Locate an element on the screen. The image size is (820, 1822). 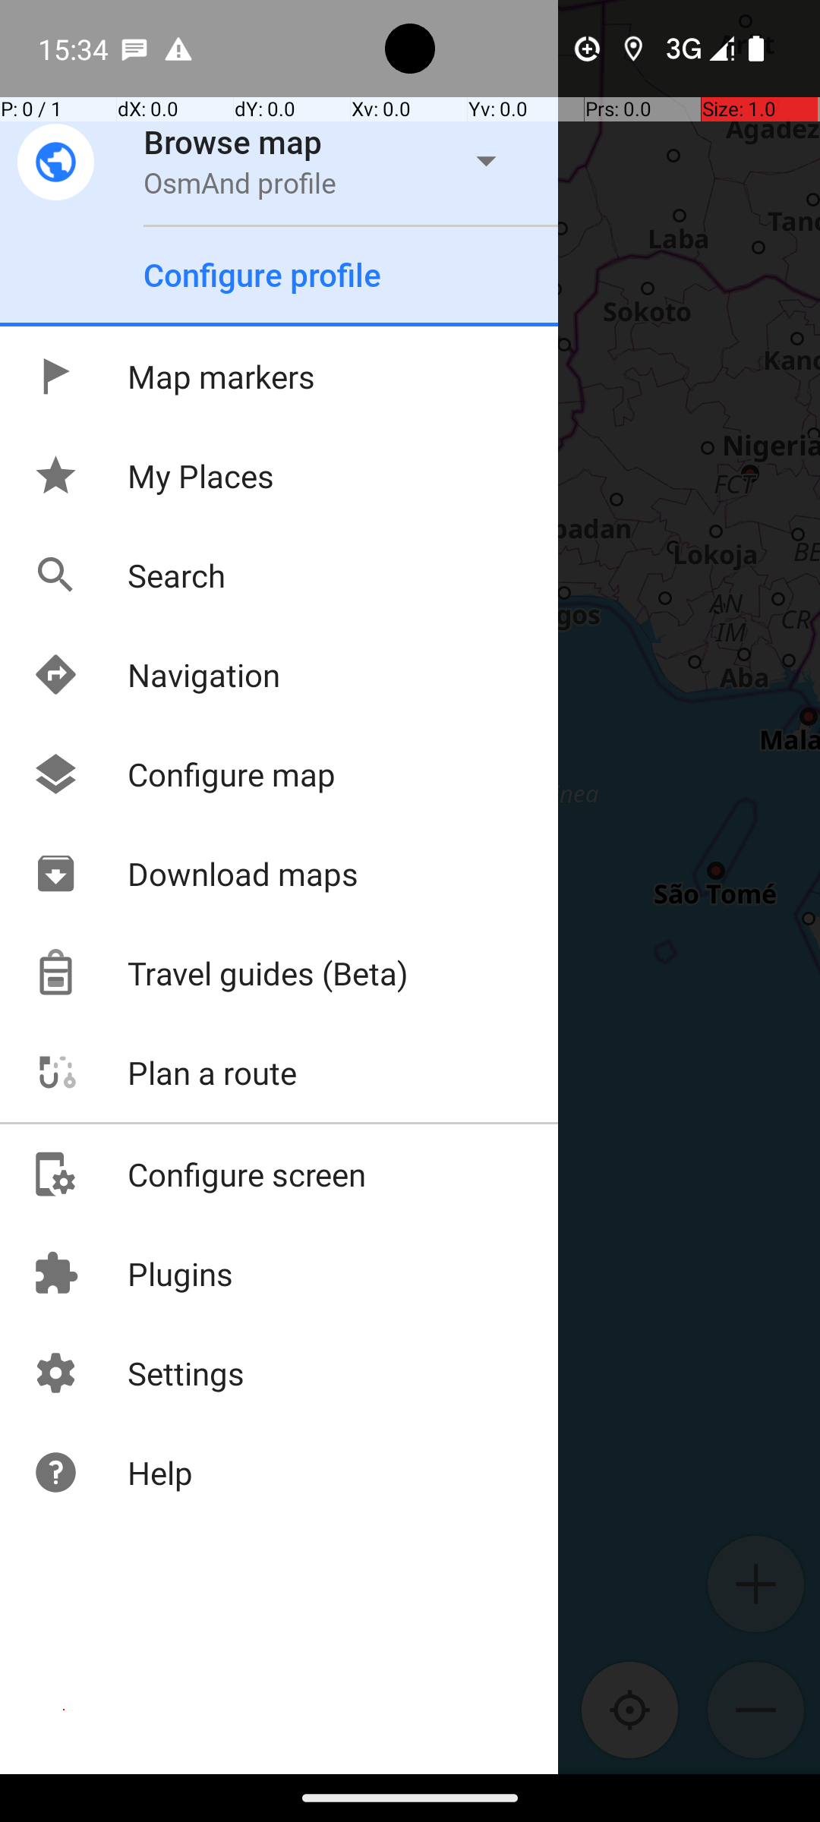
Navigation is located at coordinates (156, 674).